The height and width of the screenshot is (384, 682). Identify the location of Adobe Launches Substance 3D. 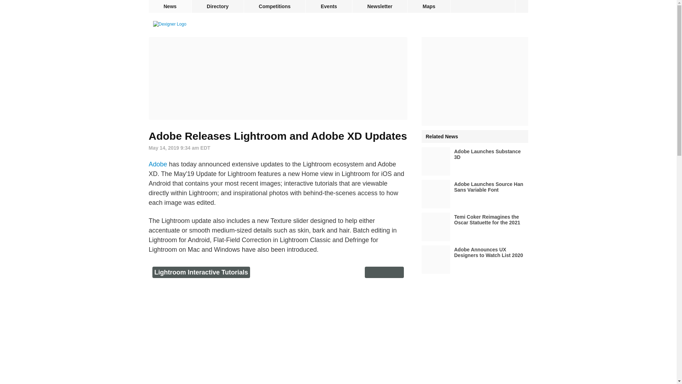
(475, 161).